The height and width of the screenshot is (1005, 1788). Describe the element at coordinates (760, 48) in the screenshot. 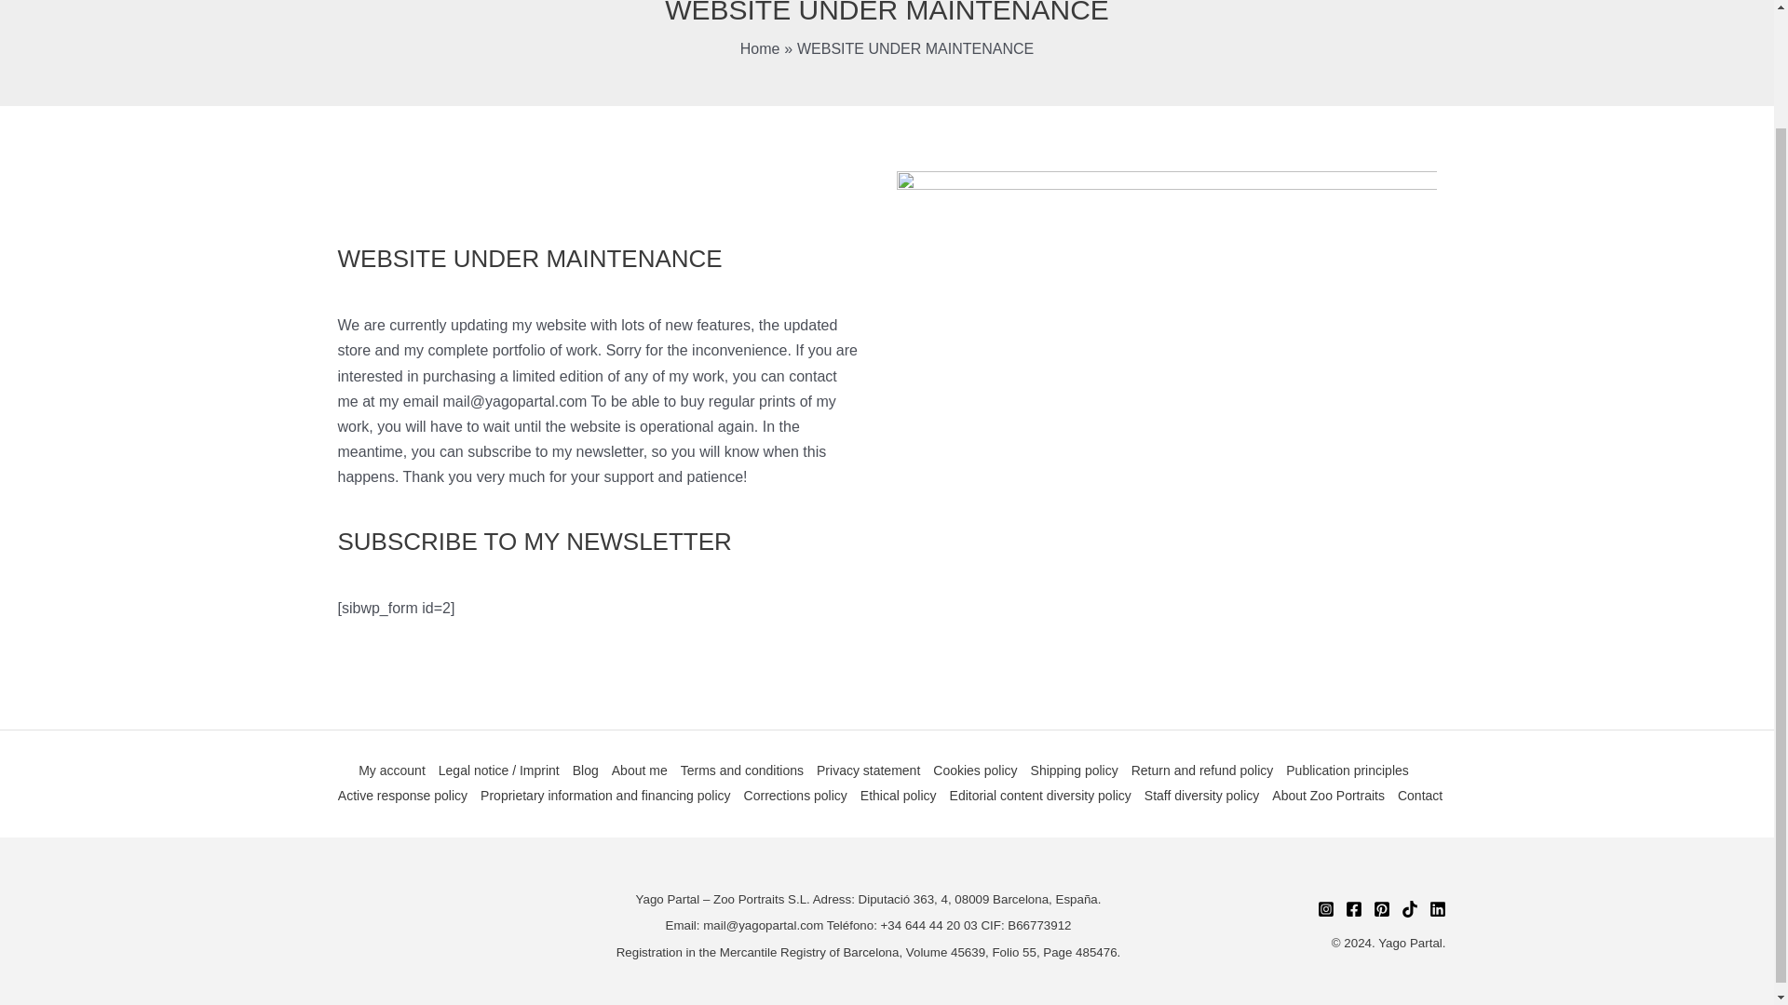

I see `Home` at that location.